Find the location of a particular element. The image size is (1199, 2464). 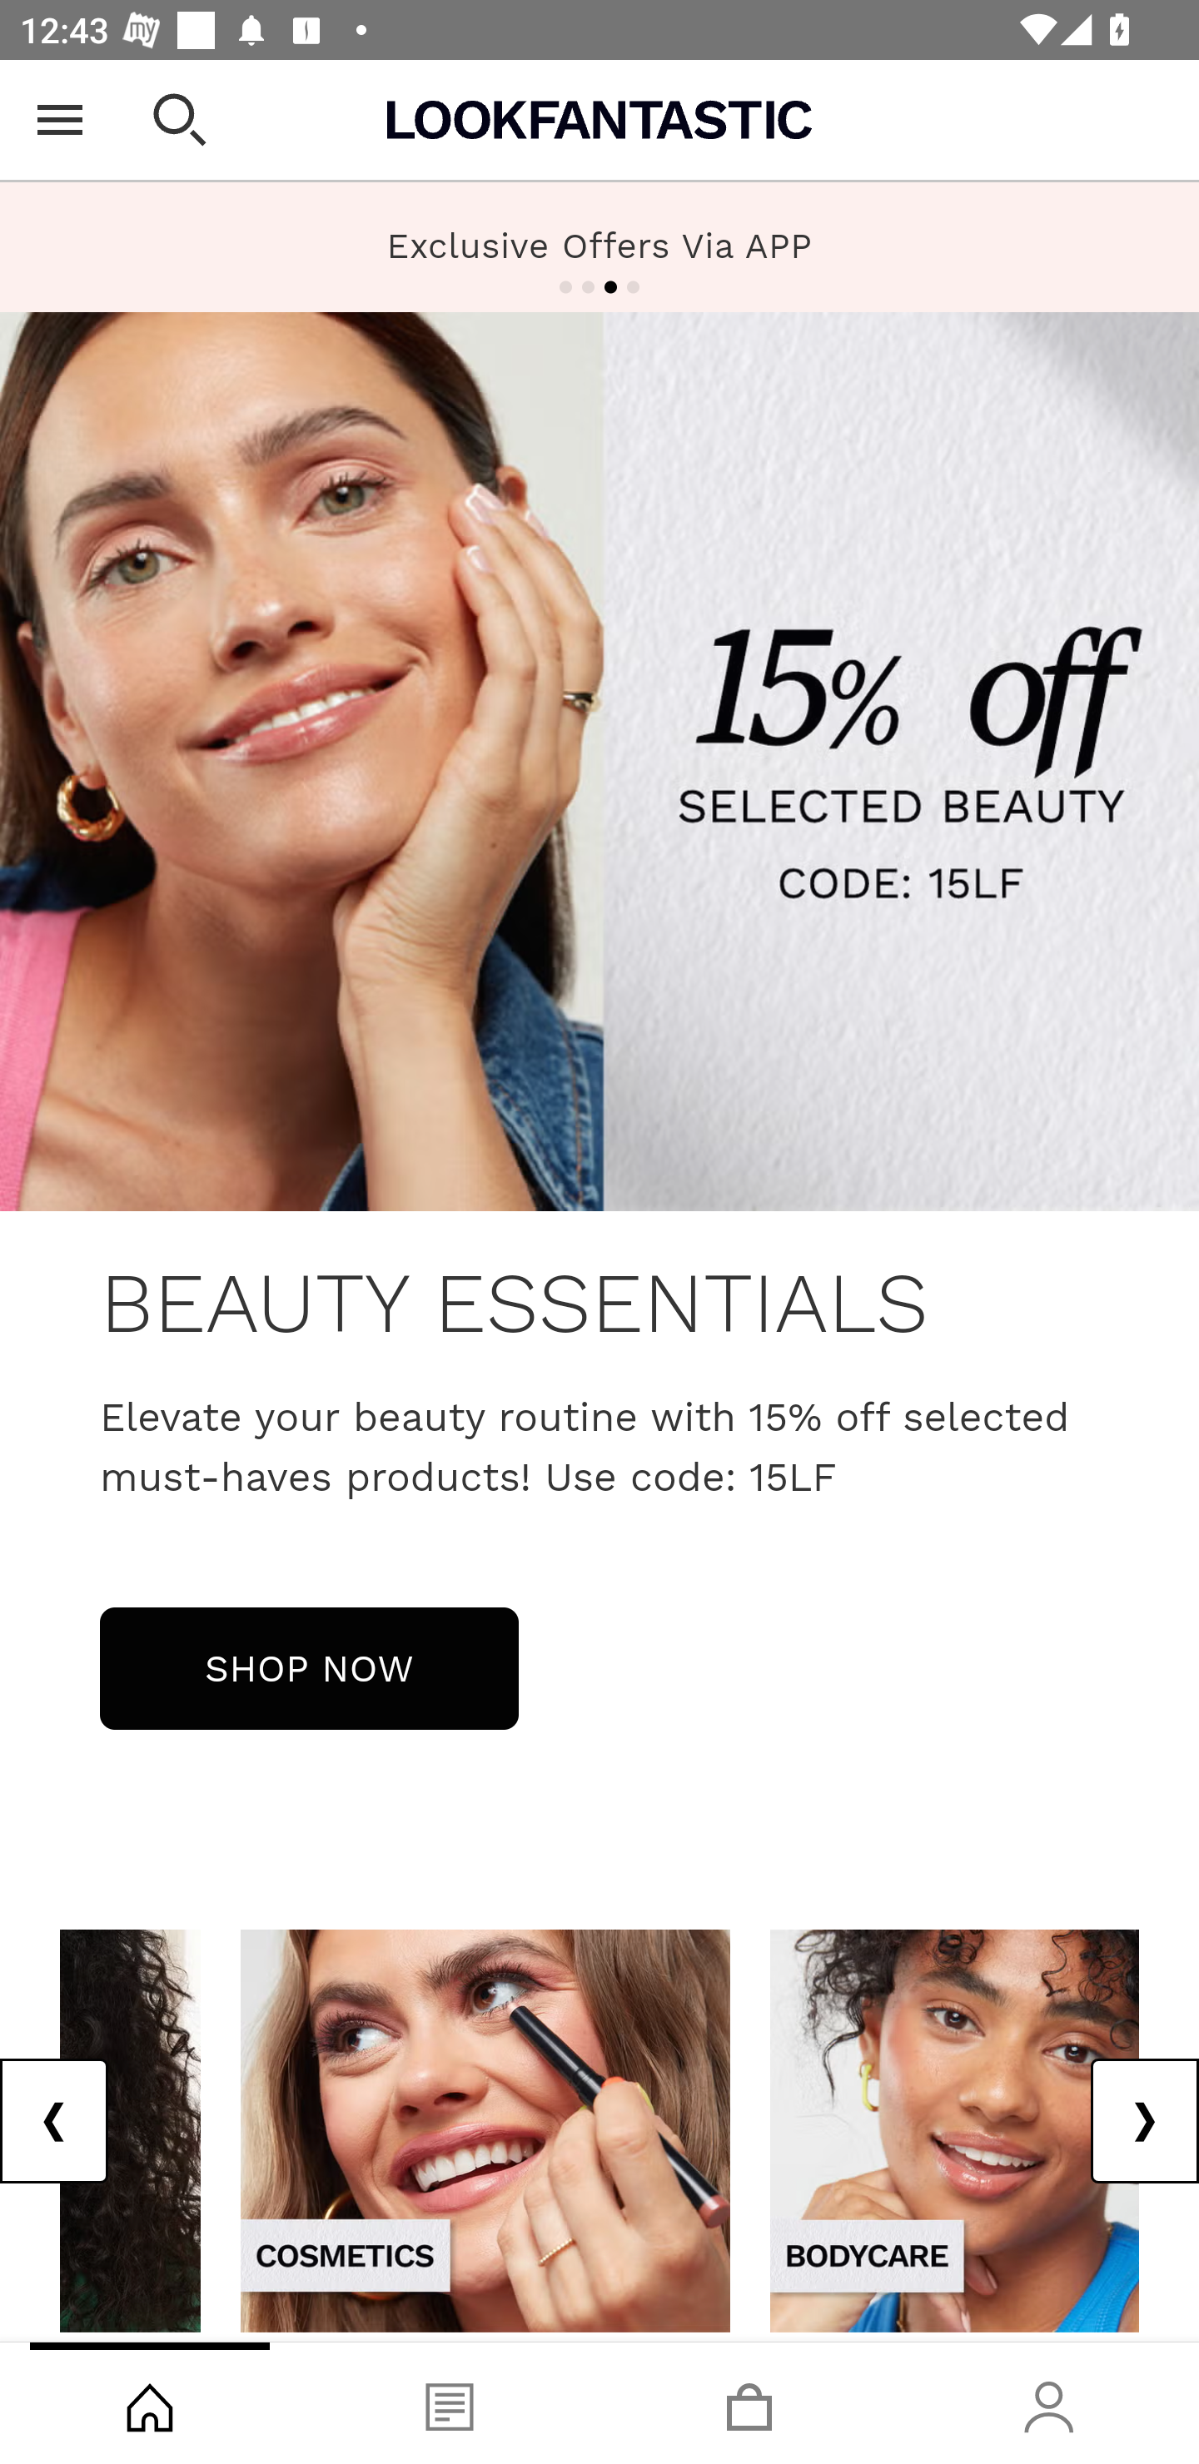

Open Menu is located at coordinates (60, 120).